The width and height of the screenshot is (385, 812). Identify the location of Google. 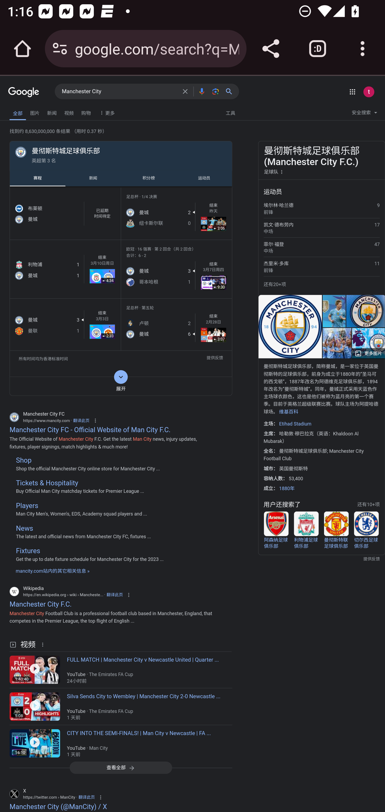
(24, 92).